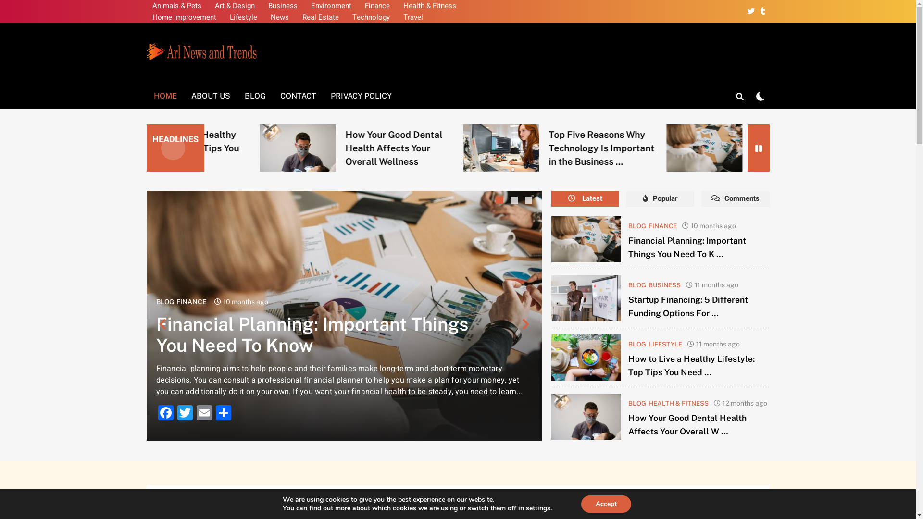 The height and width of the screenshot is (519, 923). Describe the element at coordinates (344, 316) in the screenshot. I see `How to Live a Healthy Lifestyle: Top Tips You Need to Know` at that location.